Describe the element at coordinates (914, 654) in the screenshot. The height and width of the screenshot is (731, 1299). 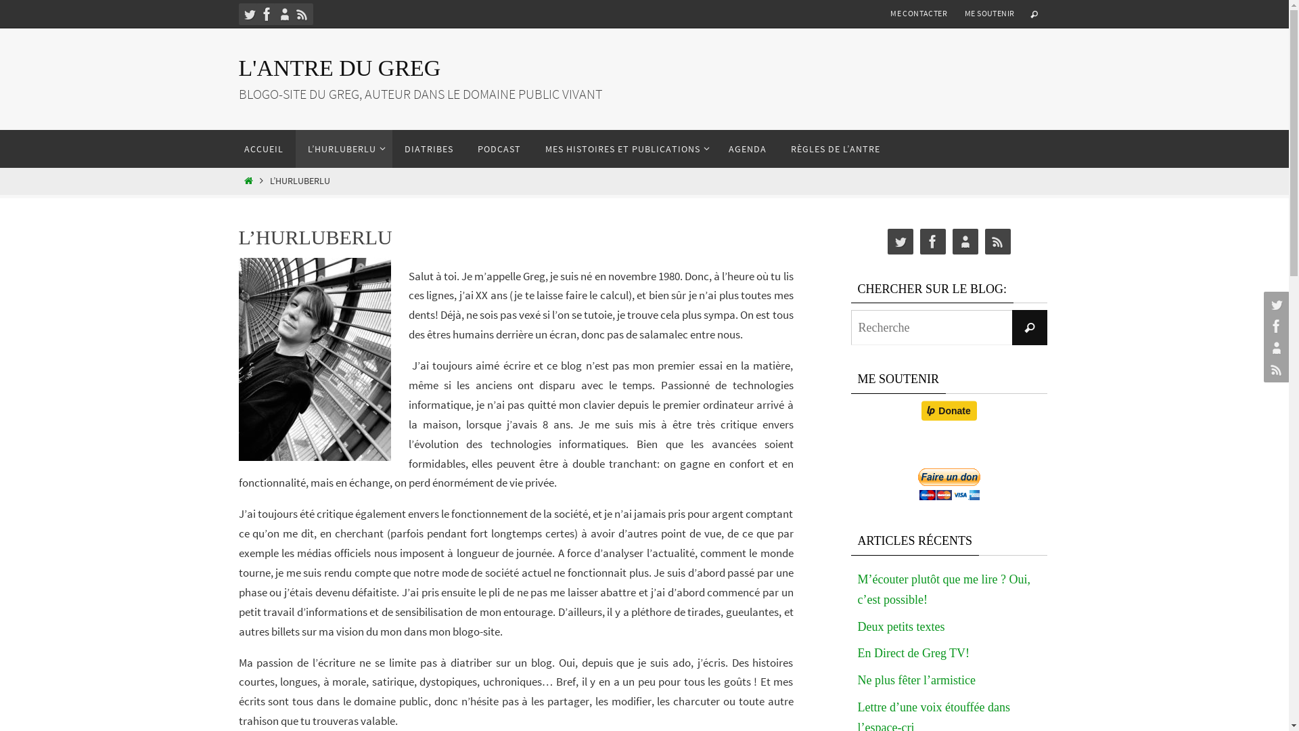
I see `En Direct de Greg TV!` at that location.